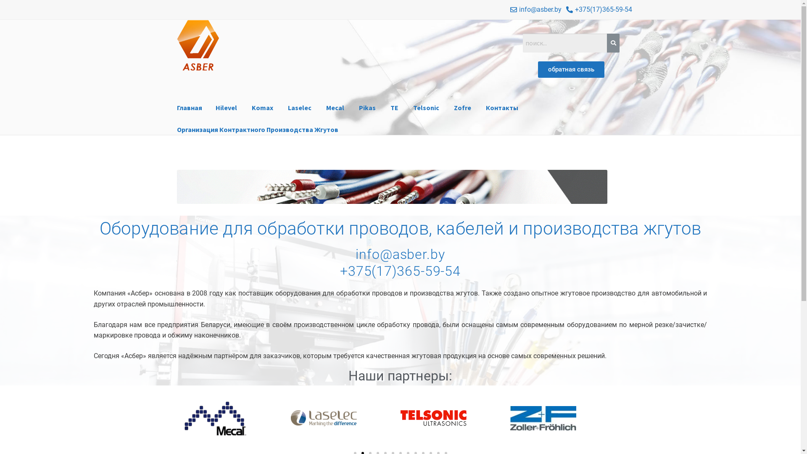  I want to click on Mecal, so click(335, 108).